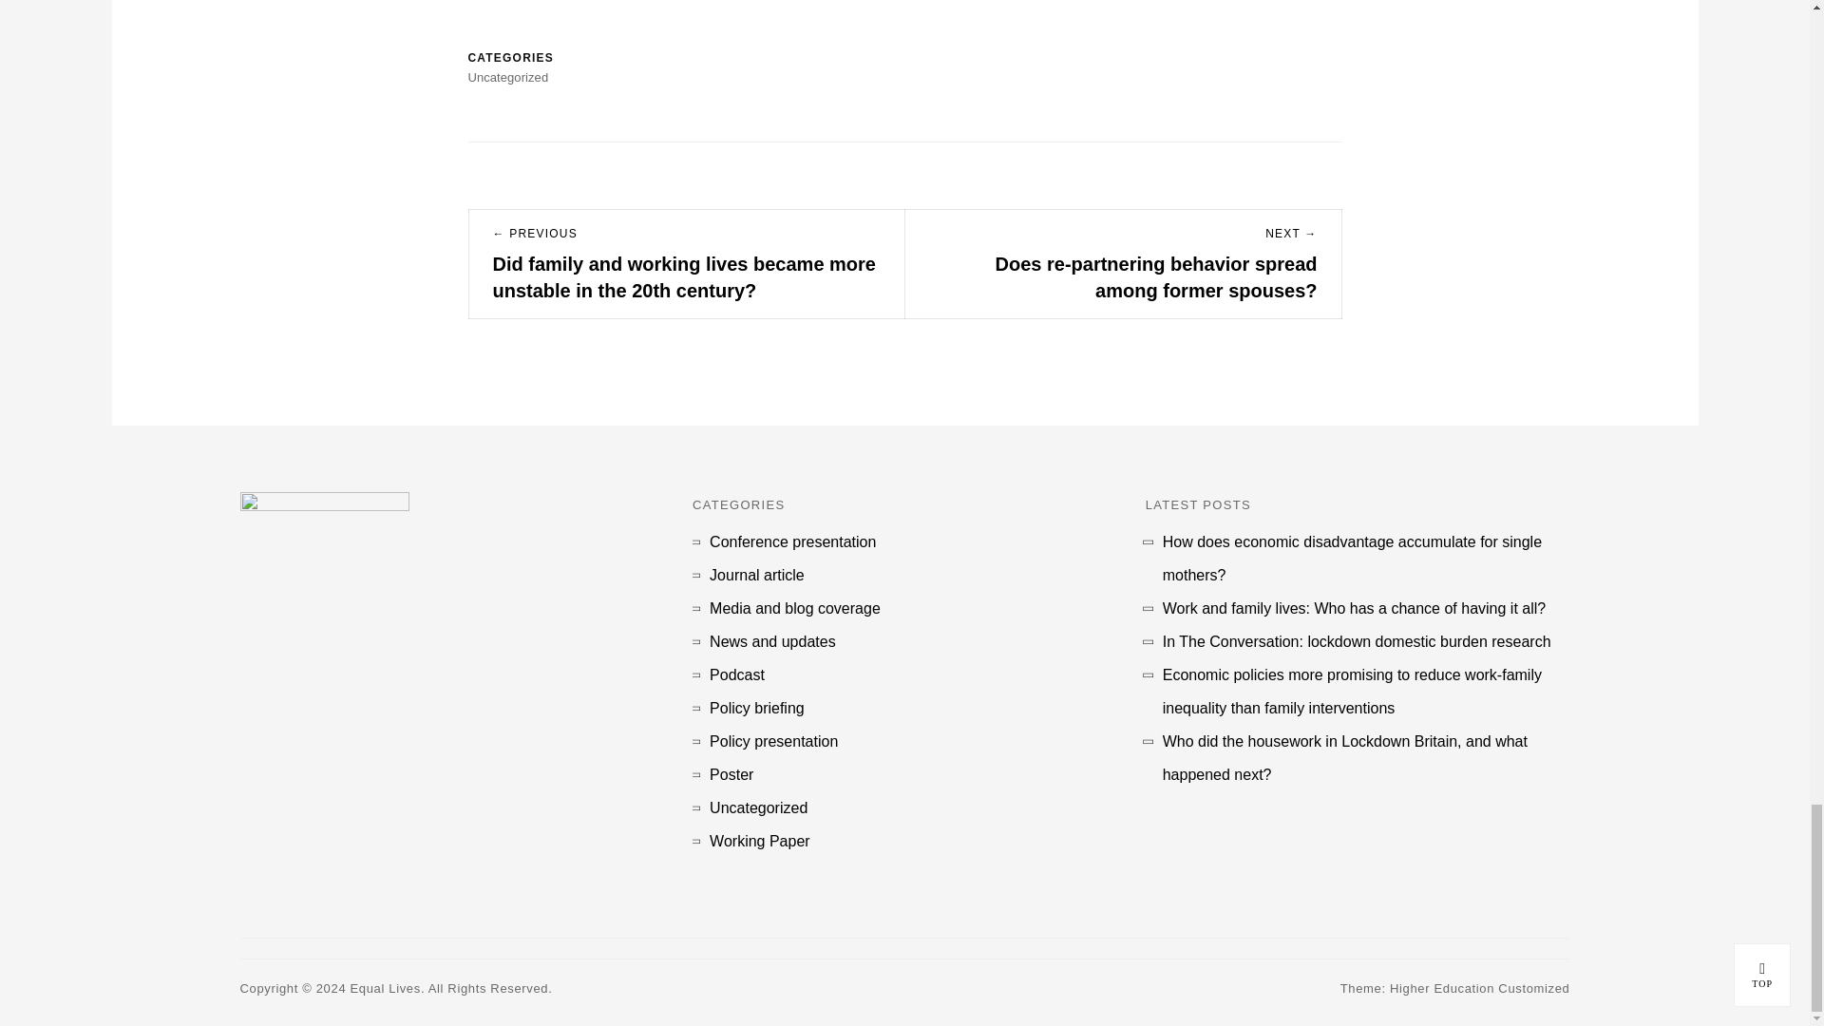 Image resolution: width=1824 pixels, height=1026 pixels. What do you see at coordinates (1480, 988) in the screenshot?
I see `Higher Education Customized` at bounding box center [1480, 988].